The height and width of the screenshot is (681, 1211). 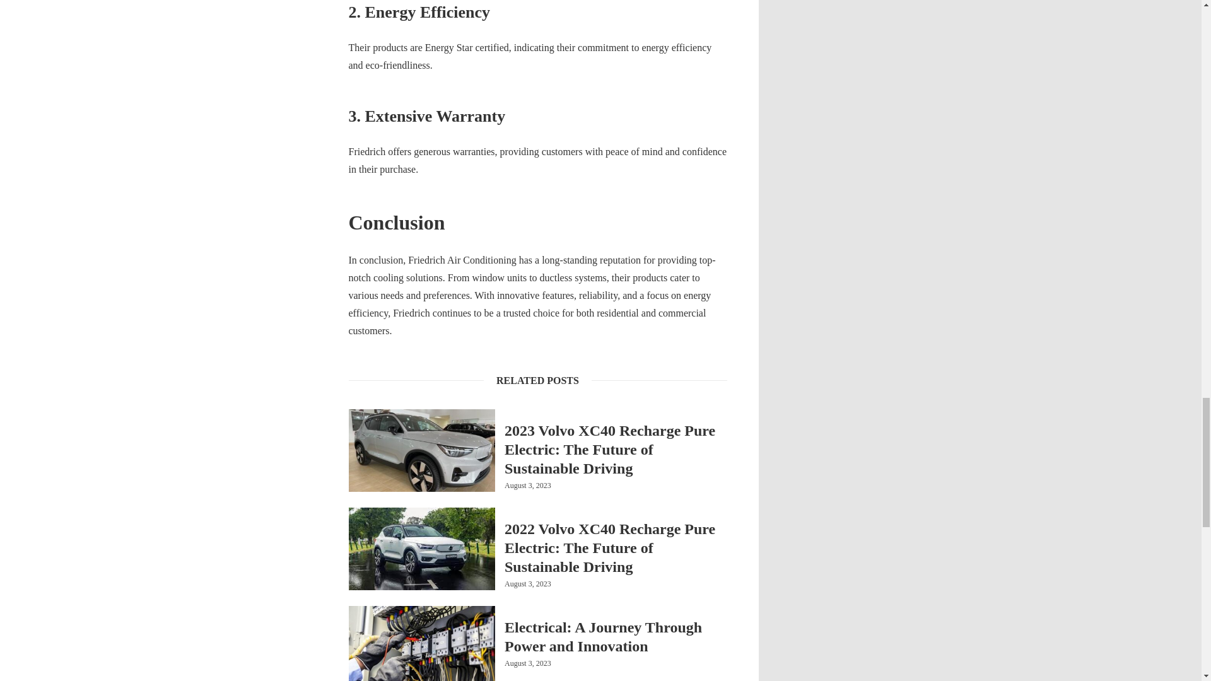 What do you see at coordinates (534, 609) in the screenshot?
I see `UNCATEGORIZED` at bounding box center [534, 609].